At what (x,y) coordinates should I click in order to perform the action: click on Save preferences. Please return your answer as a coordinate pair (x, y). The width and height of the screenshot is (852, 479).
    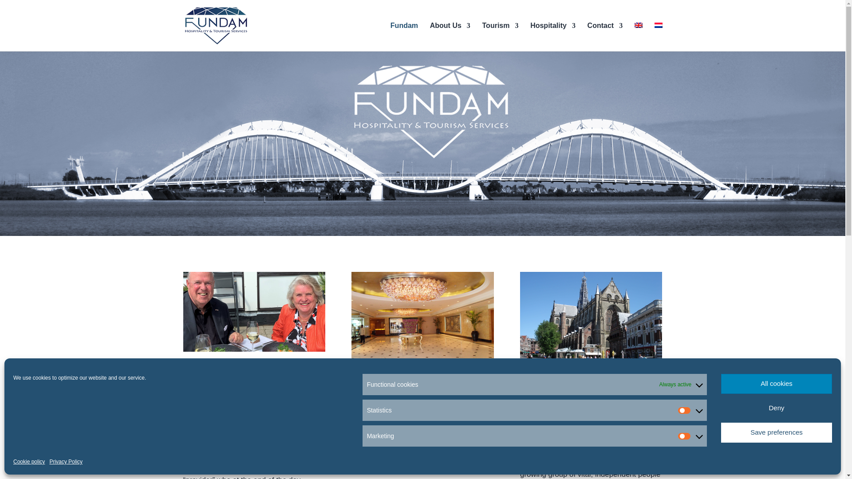
    Looking at the image, I should click on (777, 432).